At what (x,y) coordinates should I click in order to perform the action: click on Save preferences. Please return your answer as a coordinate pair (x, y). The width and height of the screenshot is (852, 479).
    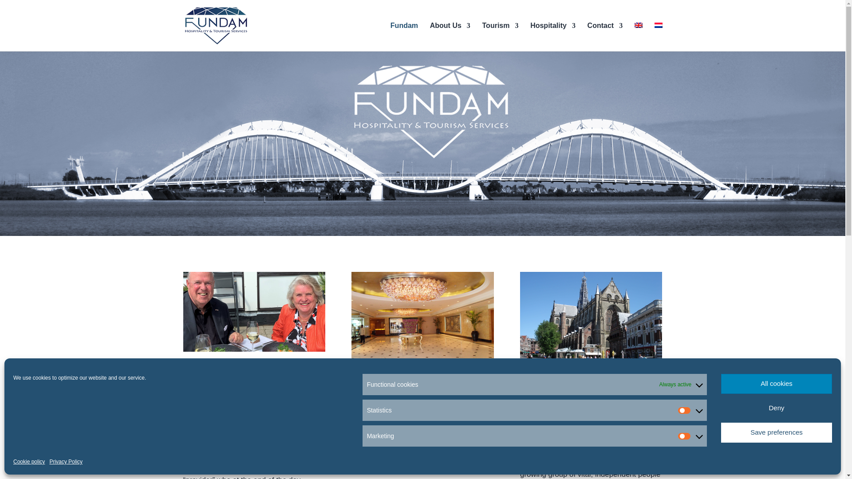
    Looking at the image, I should click on (777, 432).